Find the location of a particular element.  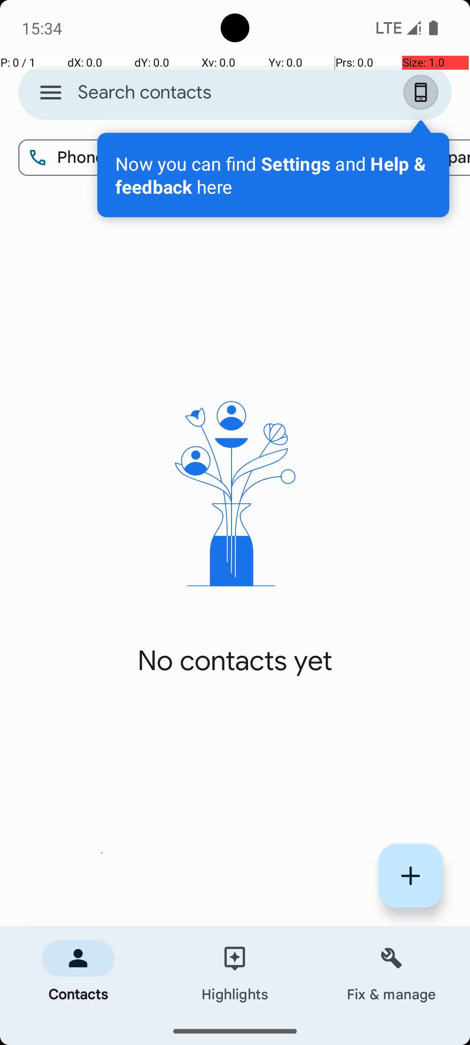

Now you can find Settings and Help & feedback here is located at coordinates (273, 175).